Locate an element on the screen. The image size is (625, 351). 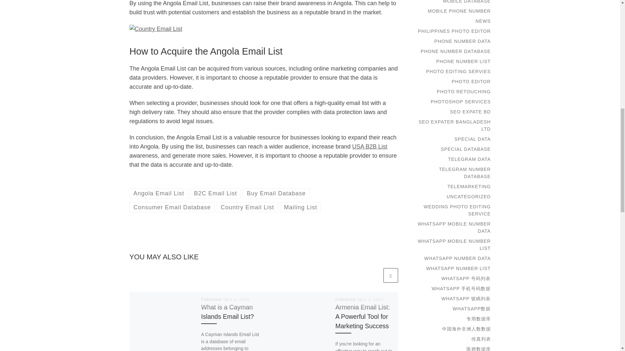
View all posts in B2C Email List is located at coordinates (215, 193).